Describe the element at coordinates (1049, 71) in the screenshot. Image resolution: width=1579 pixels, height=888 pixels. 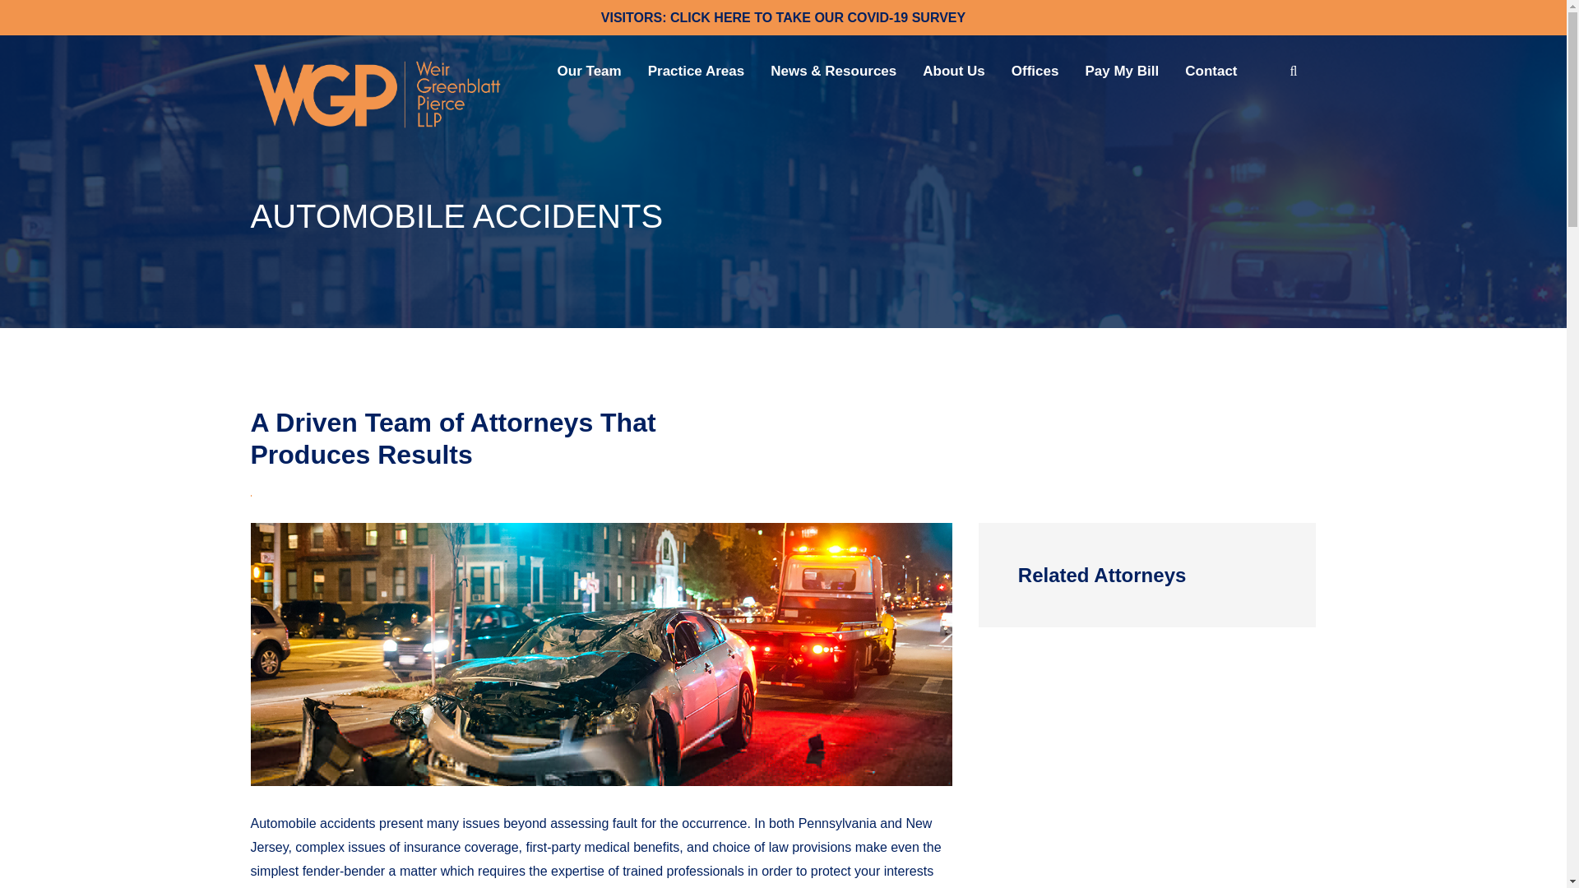
I see `Offices` at that location.